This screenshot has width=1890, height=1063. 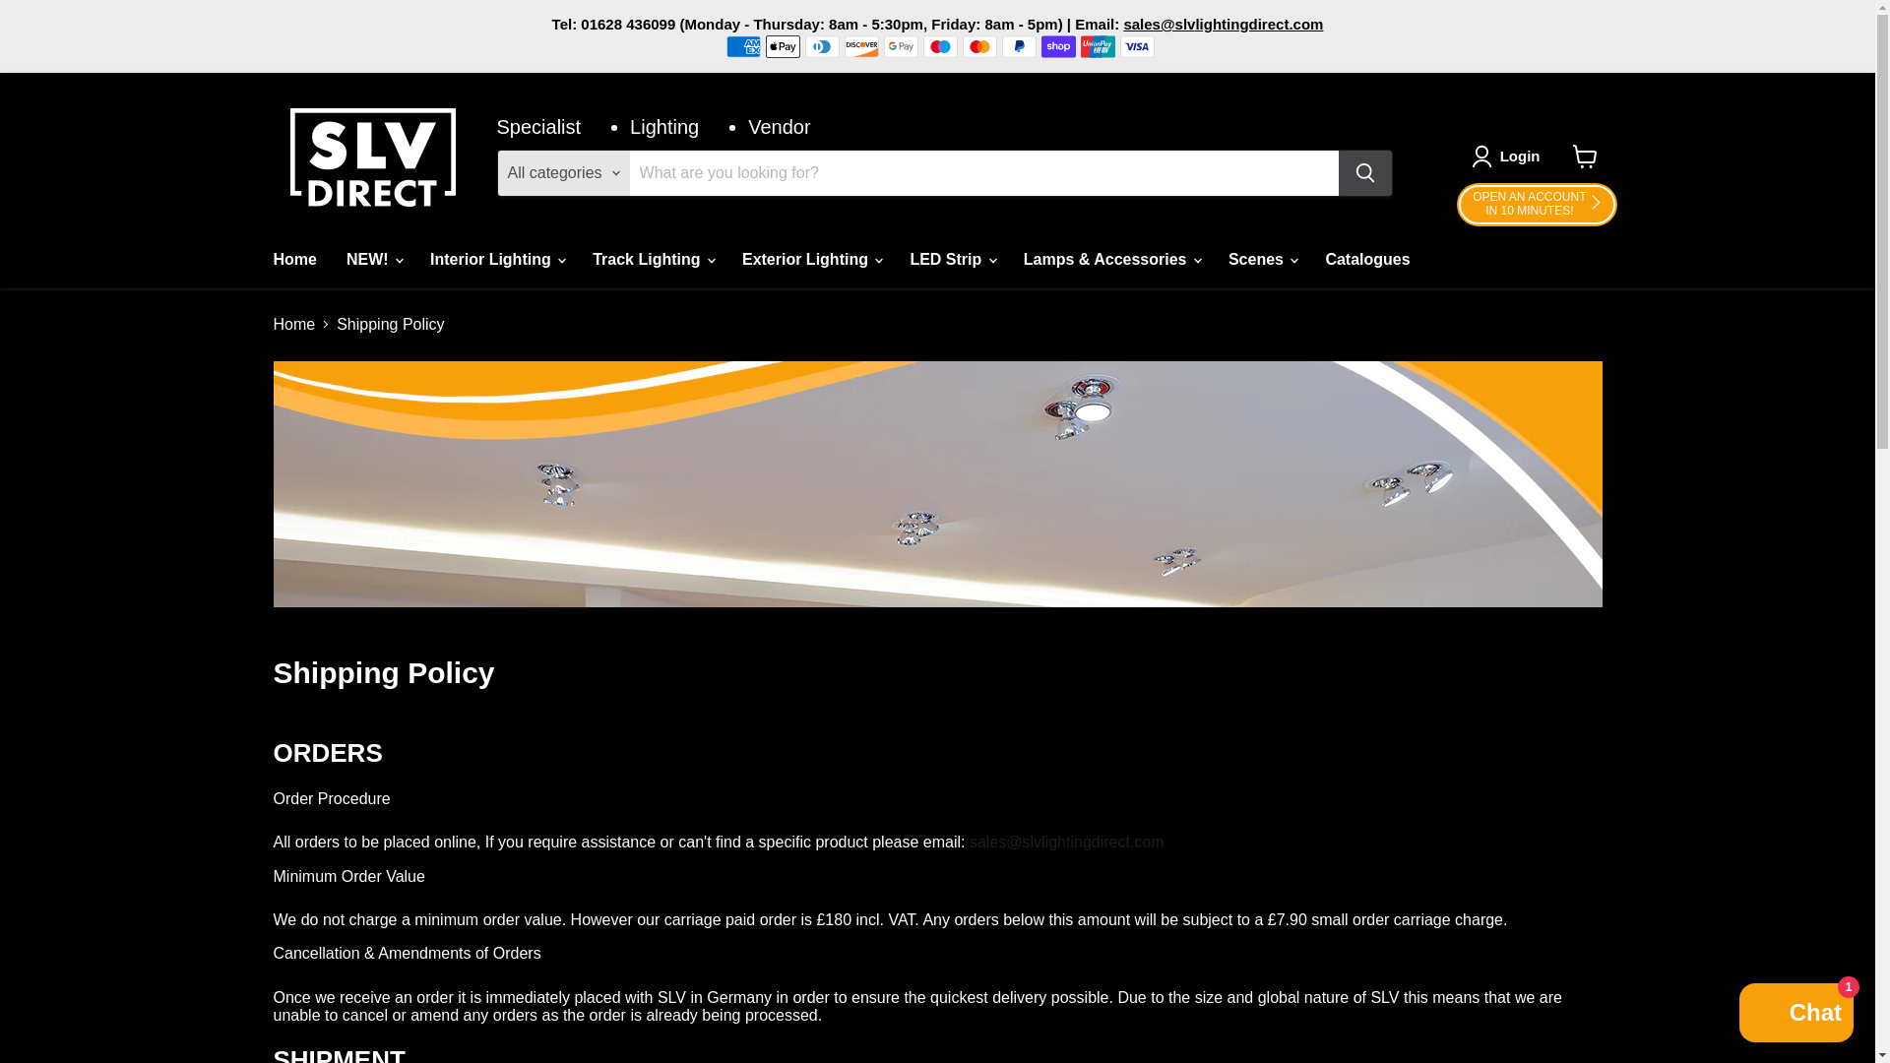 What do you see at coordinates (1018, 45) in the screenshot?
I see `Discover` at bounding box center [1018, 45].